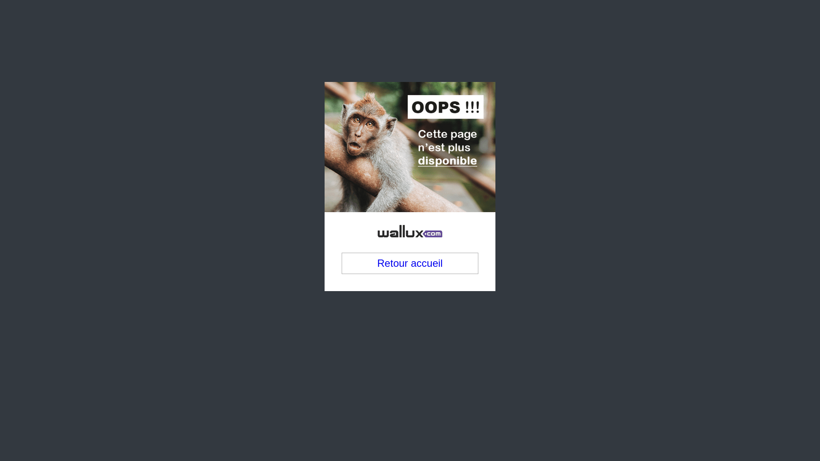 The width and height of the screenshot is (820, 461). Describe the element at coordinates (410, 167) in the screenshot. I see `wallux.com` at that location.